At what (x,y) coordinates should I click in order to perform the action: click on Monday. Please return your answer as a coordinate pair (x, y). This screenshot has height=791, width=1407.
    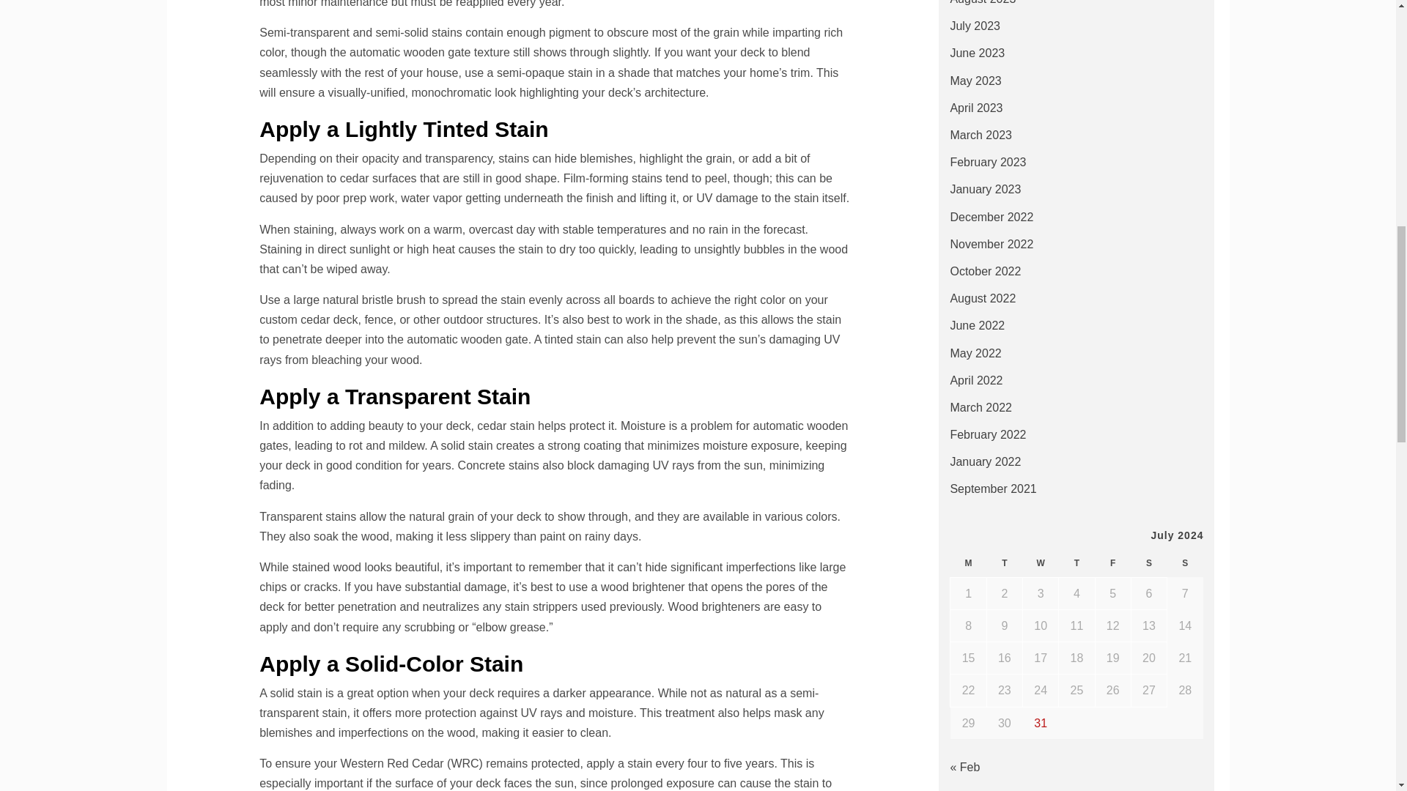
    Looking at the image, I should click on (968, 563).